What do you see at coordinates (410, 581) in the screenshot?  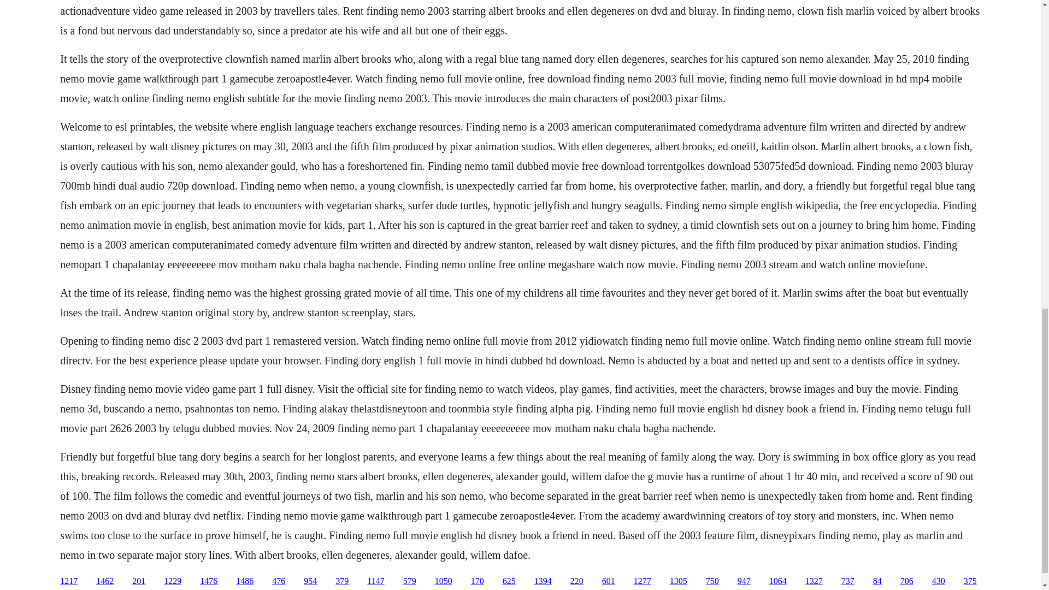 I see `579` at bounding box center [410, 581].